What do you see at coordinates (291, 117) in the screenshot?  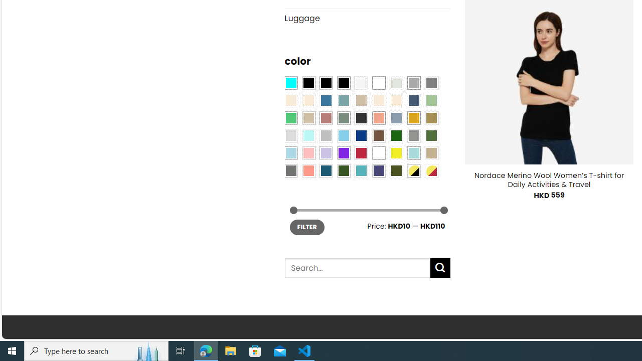 I see `Emerald Green` at bounding box center [291, 117].